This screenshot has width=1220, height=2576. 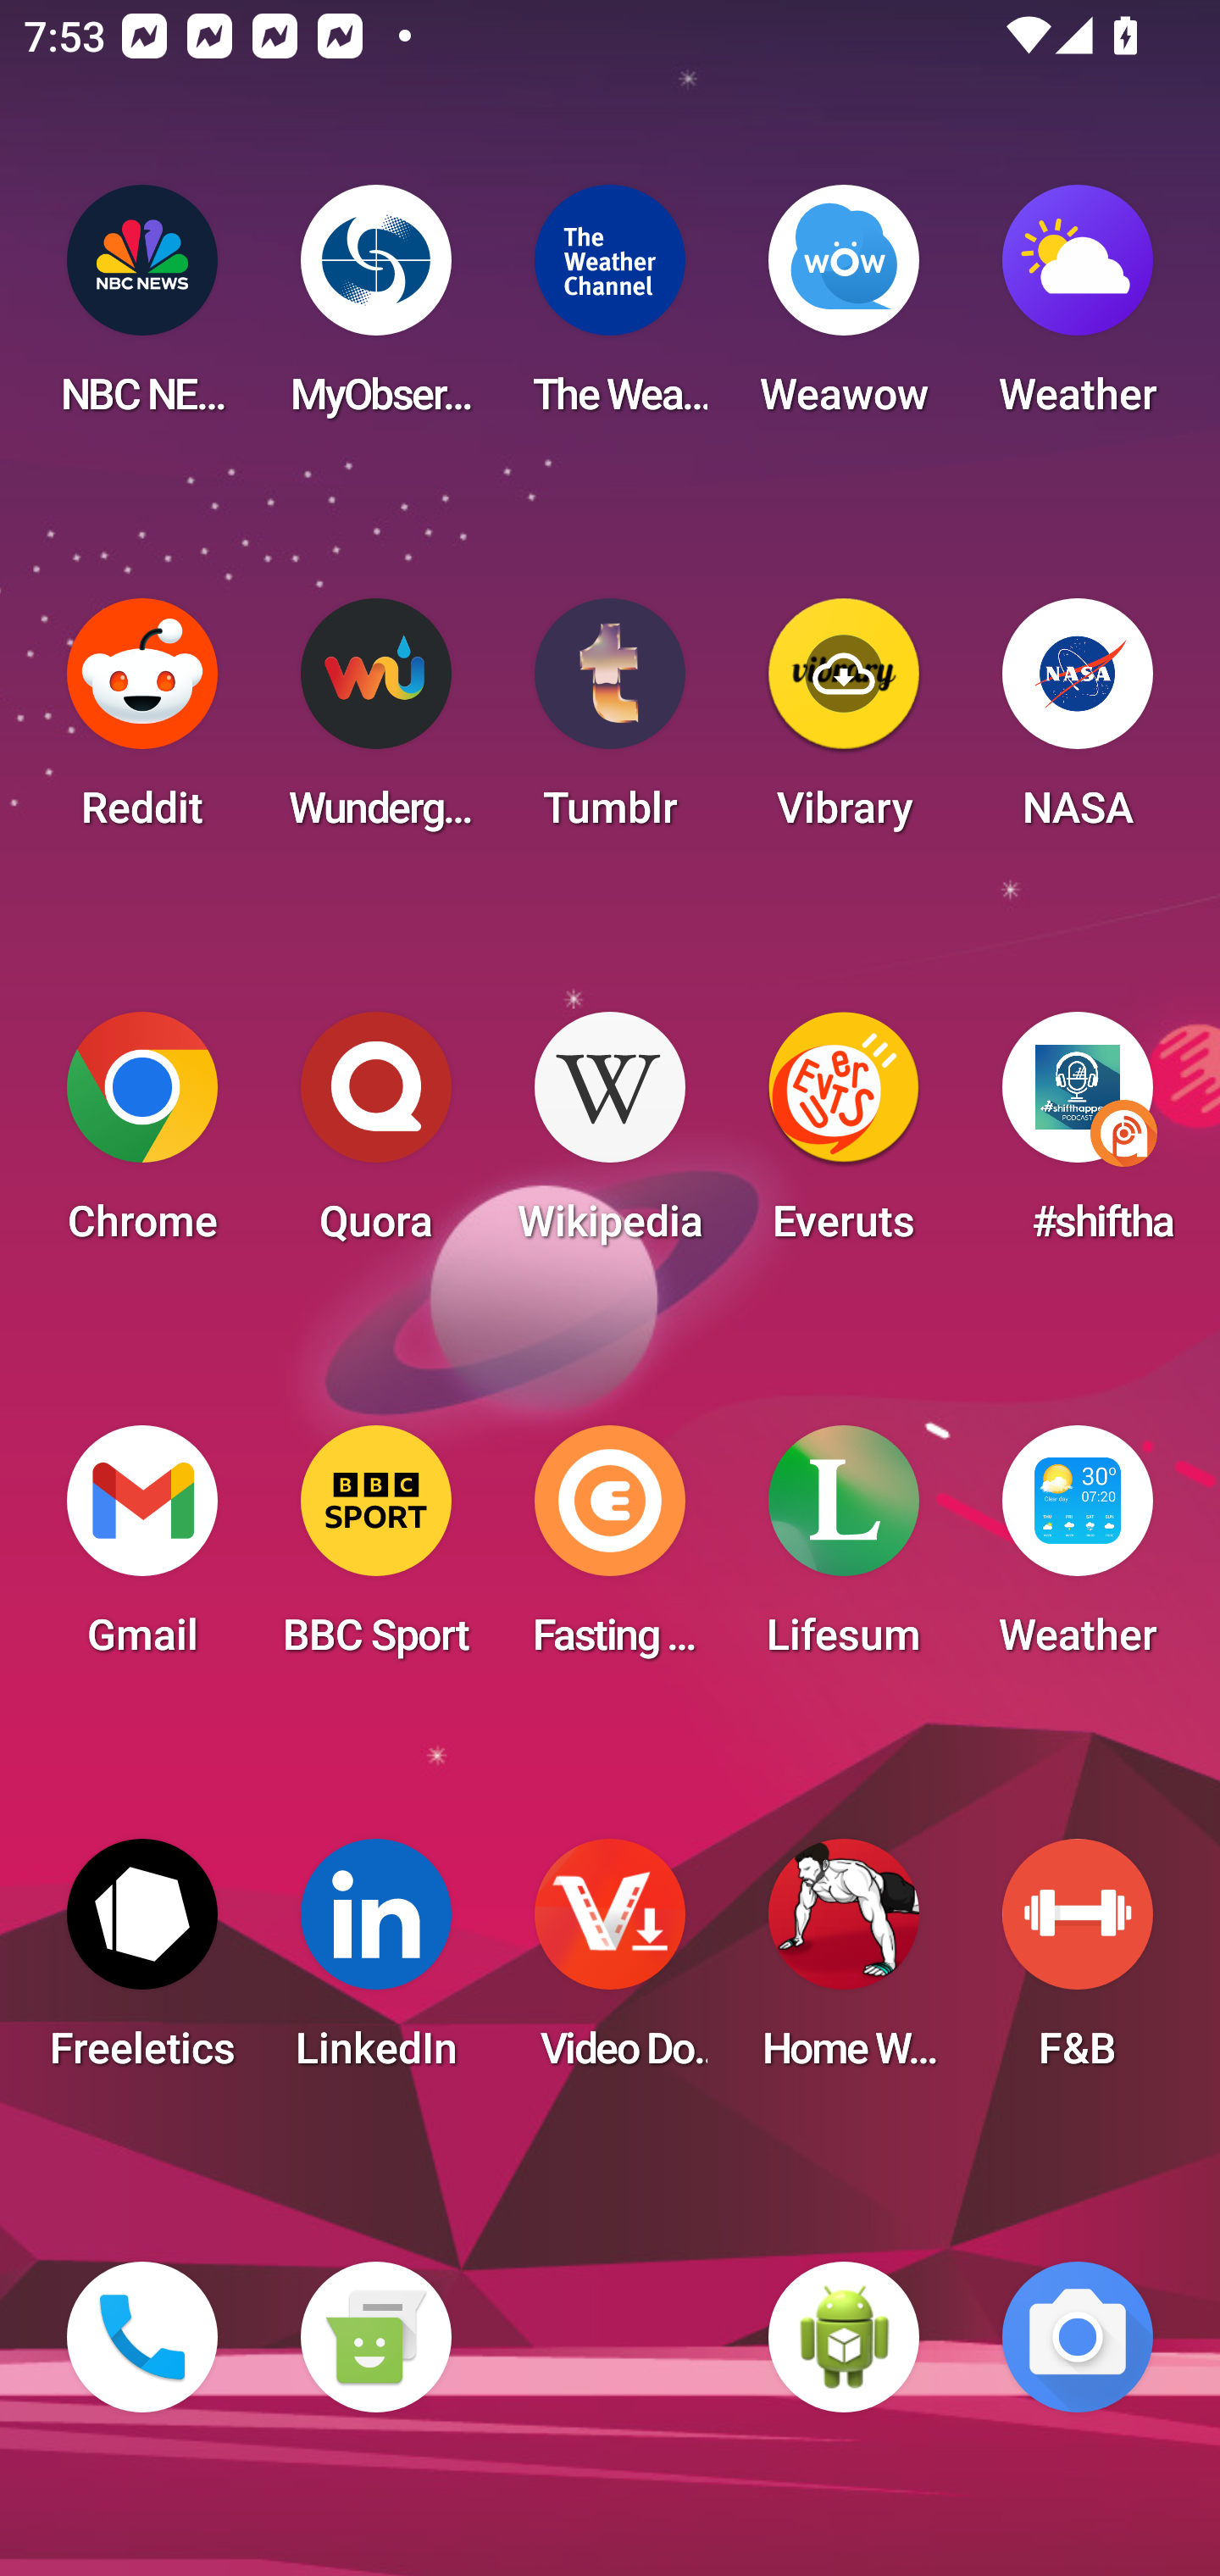 What do you see at coordinates (142, 310) in the screenshot?
I see `NBC NEWS` at bounding box center [142, 310].